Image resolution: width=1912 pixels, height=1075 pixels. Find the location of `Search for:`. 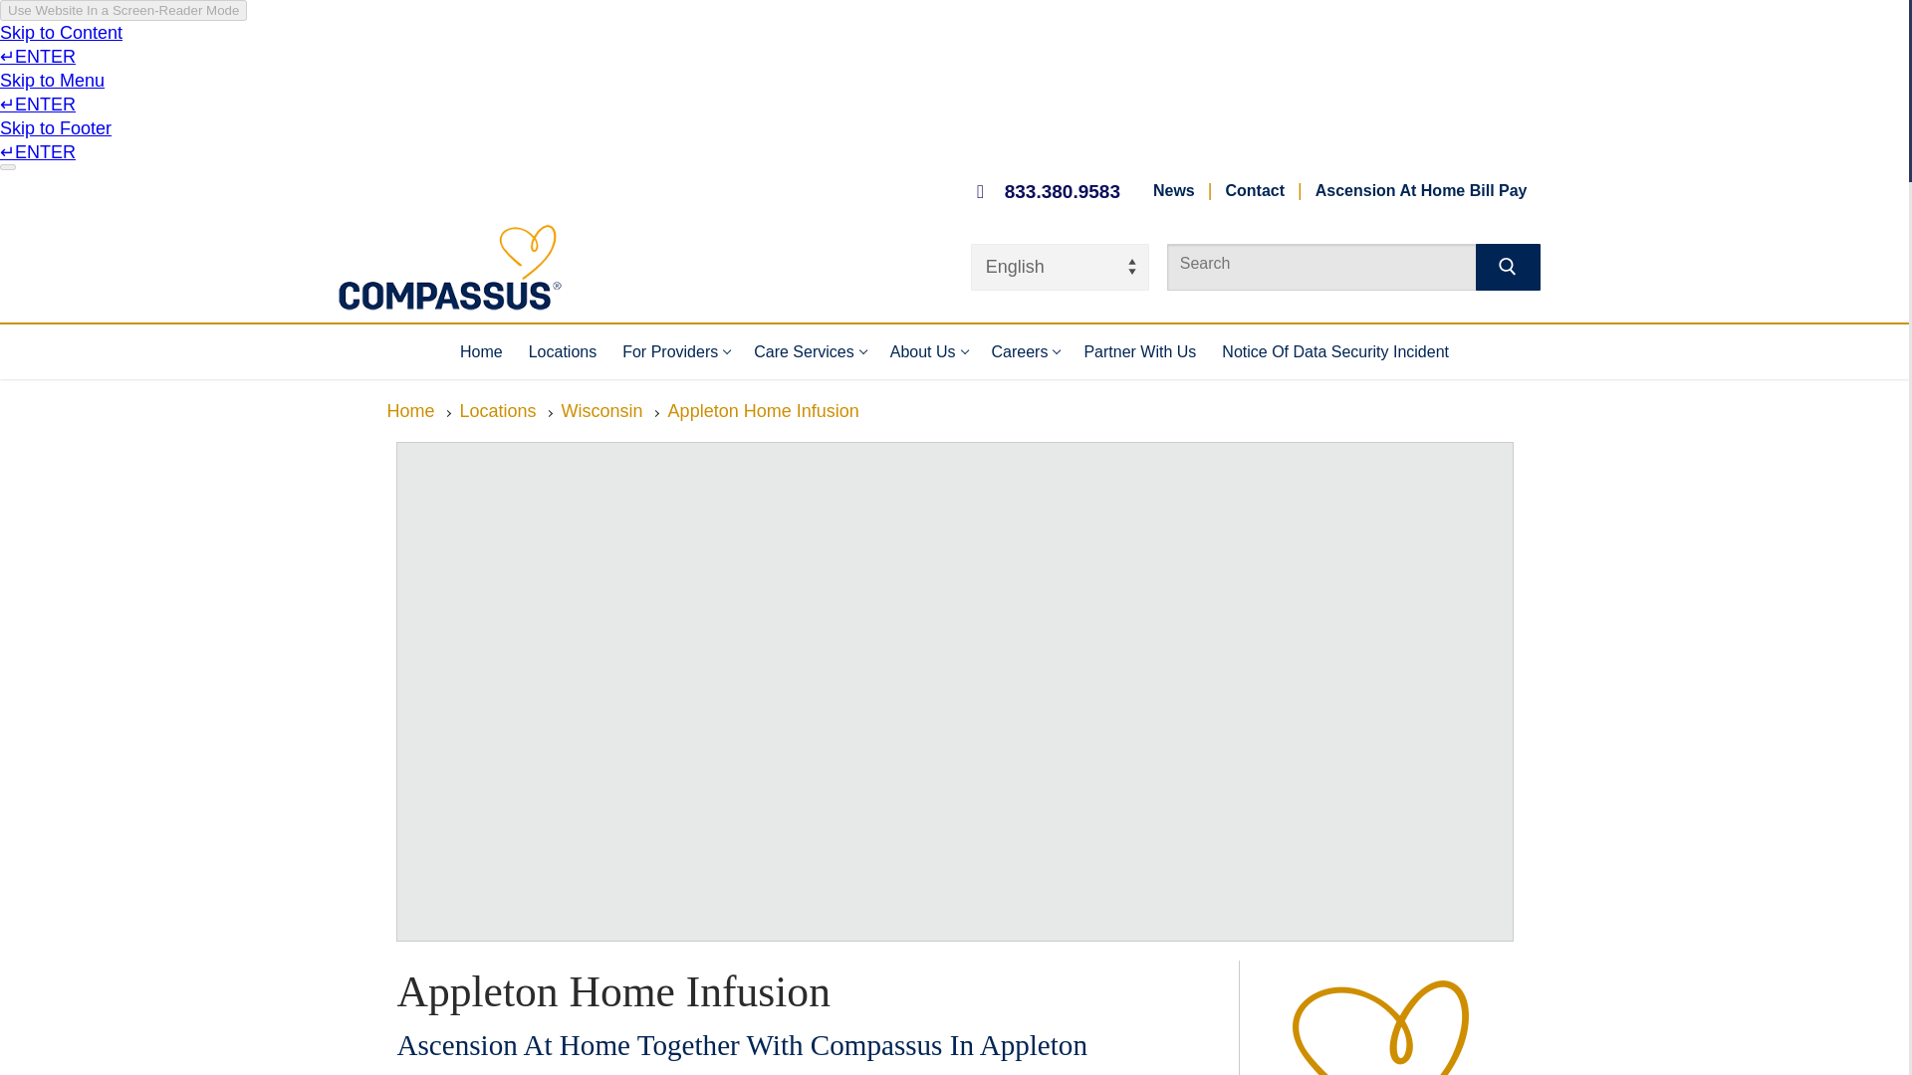

Search for: is located at coordinates (1340, 264).